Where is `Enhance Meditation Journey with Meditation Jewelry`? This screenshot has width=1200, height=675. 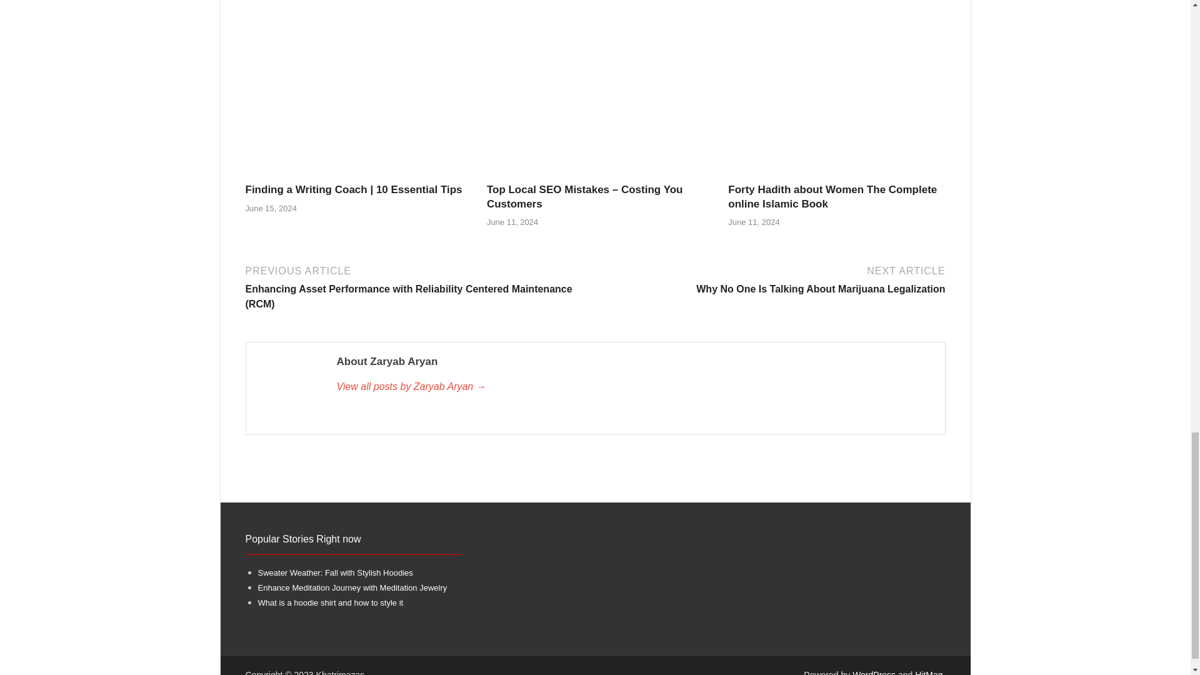 Enhance Meditation Journey with Meditation Jewelry is located at coordinates (352, 587).